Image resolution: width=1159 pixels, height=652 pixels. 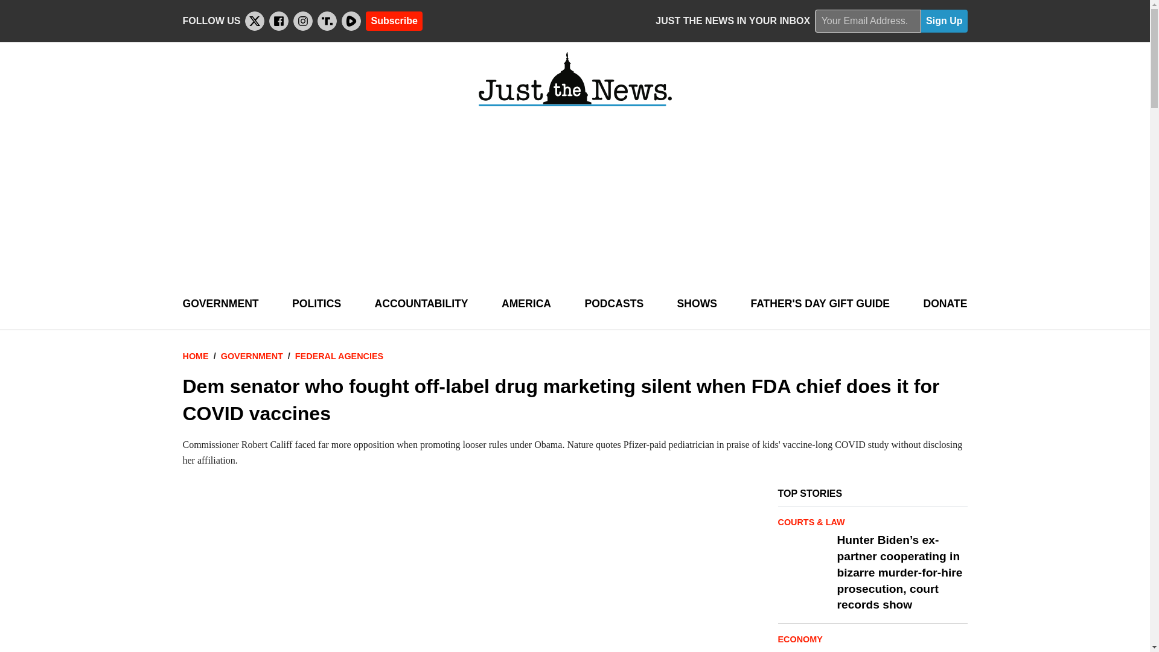 I want to click on PODCASTS, so click(x=613, y=304).